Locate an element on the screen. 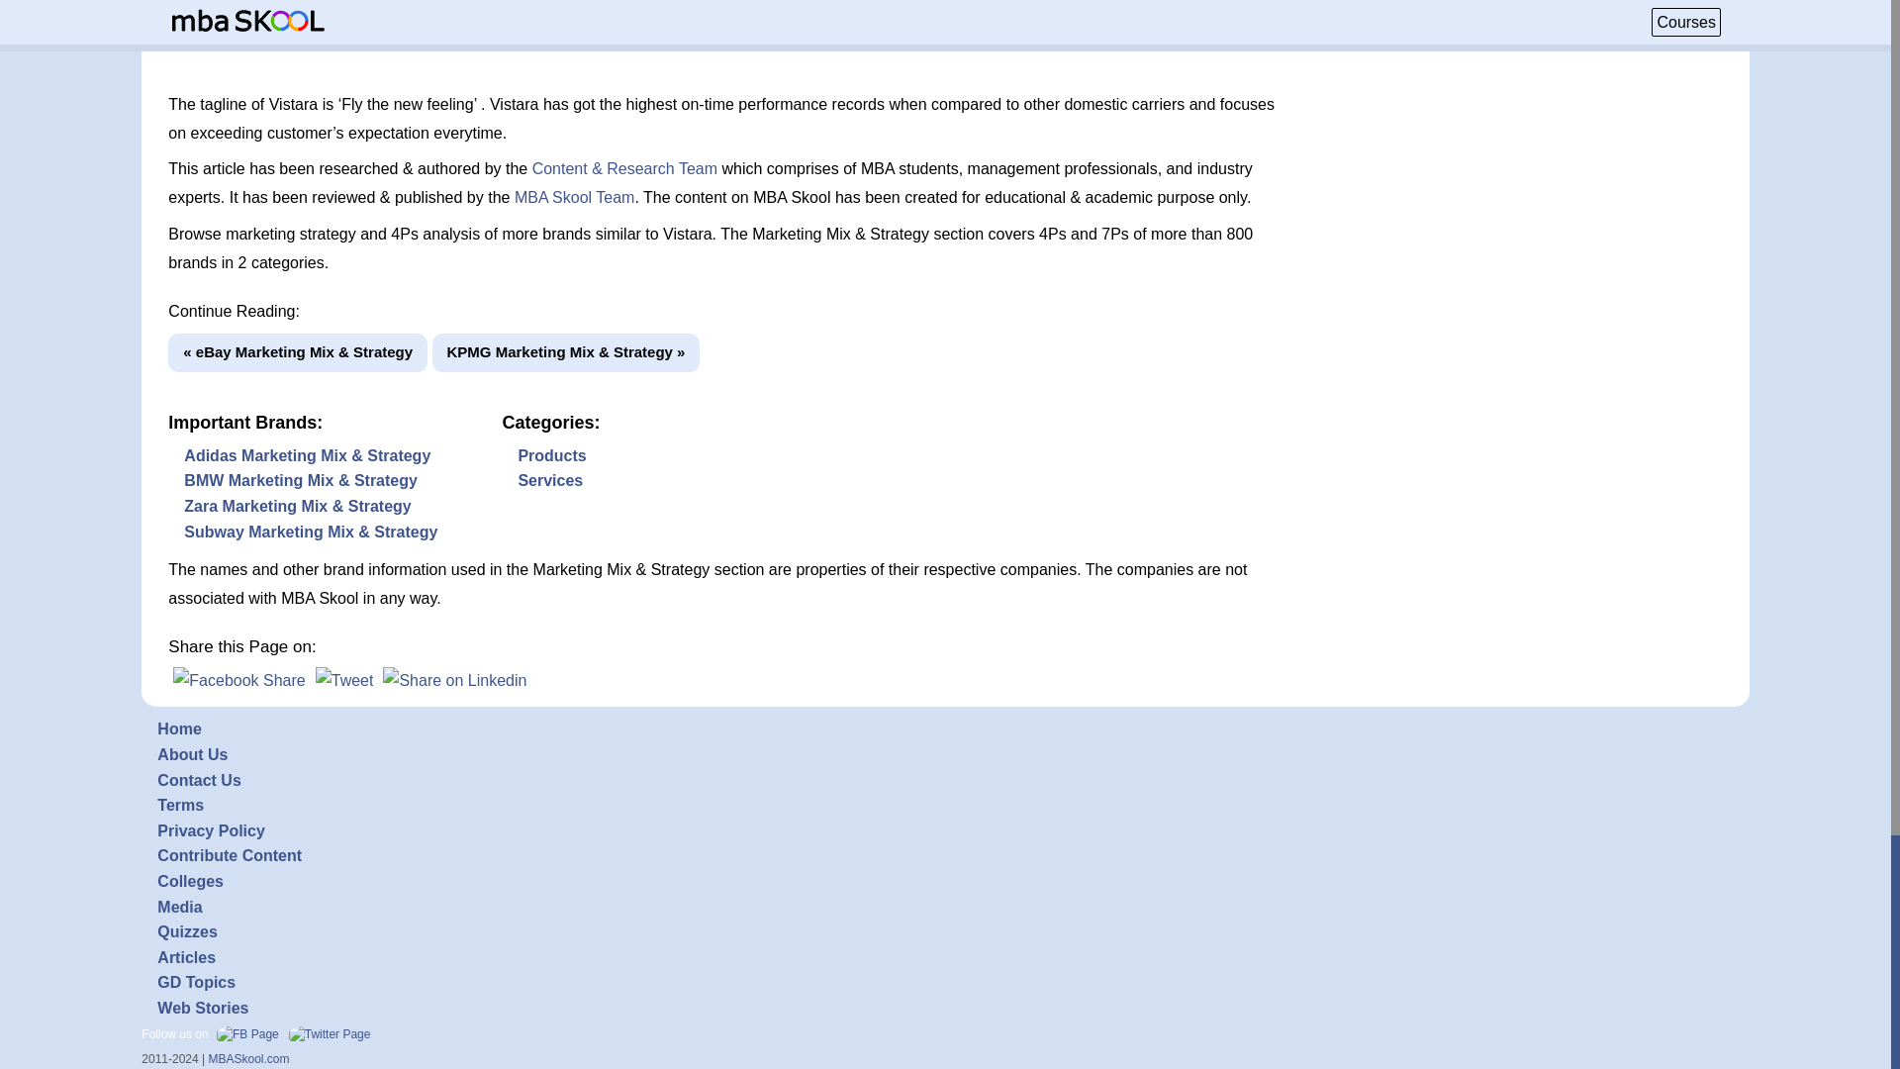  Share on Linkedin is located at coordinates (454, 680).